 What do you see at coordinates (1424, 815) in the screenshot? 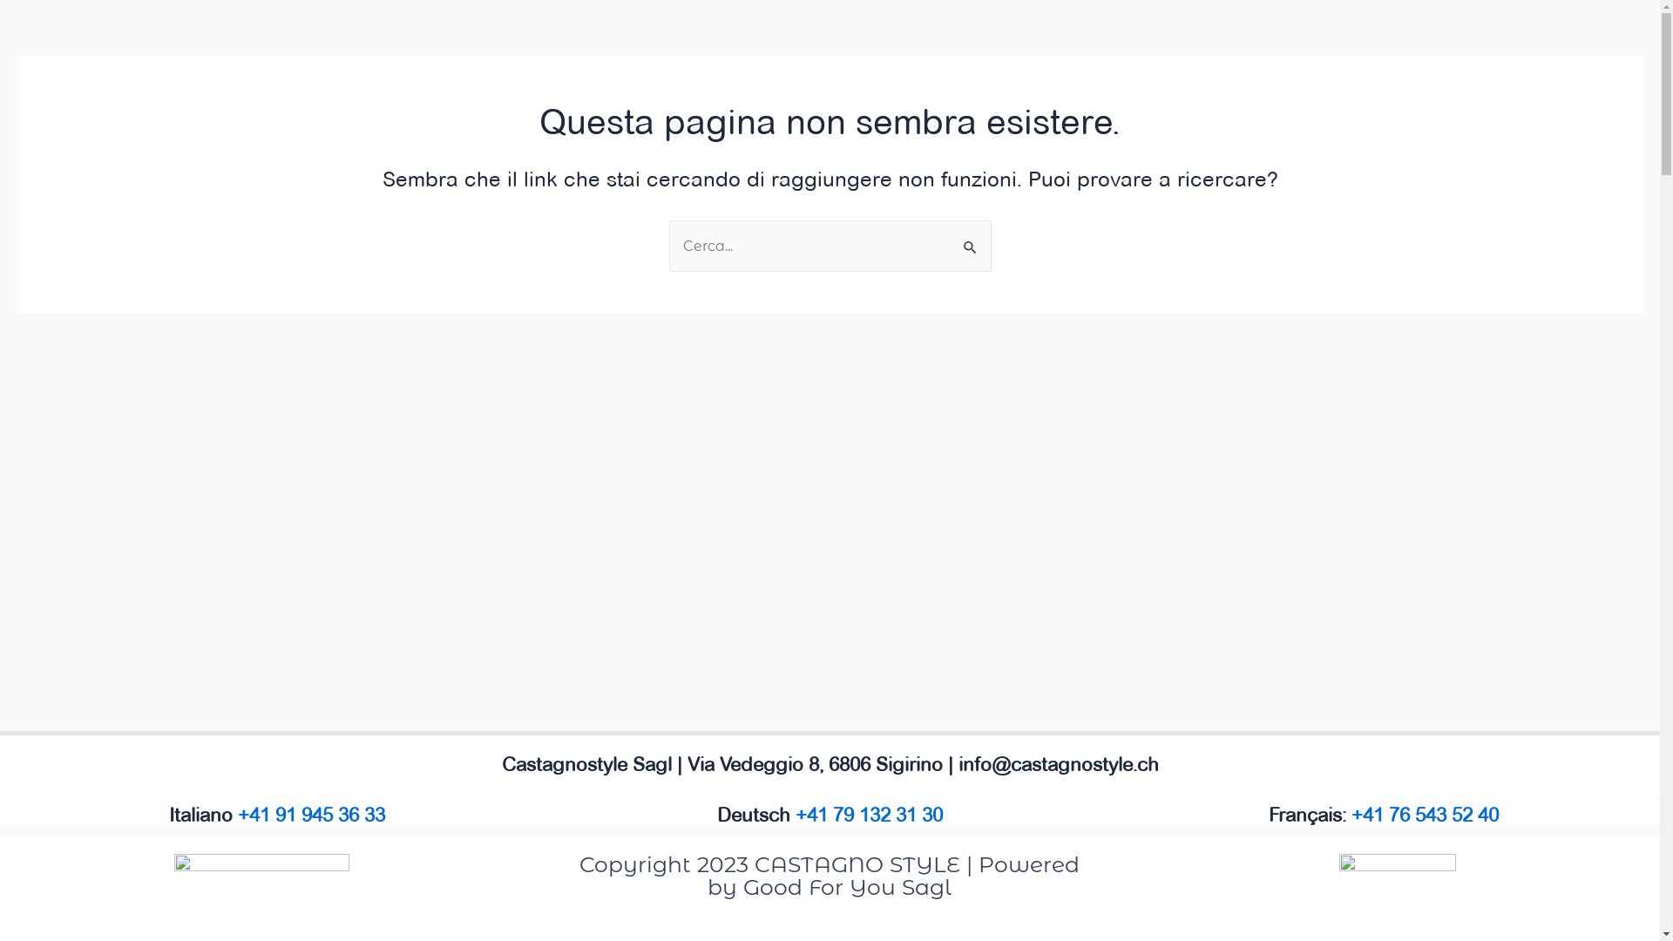
I see `+41 76 543 52 40` at bounding box center [1424, 815].